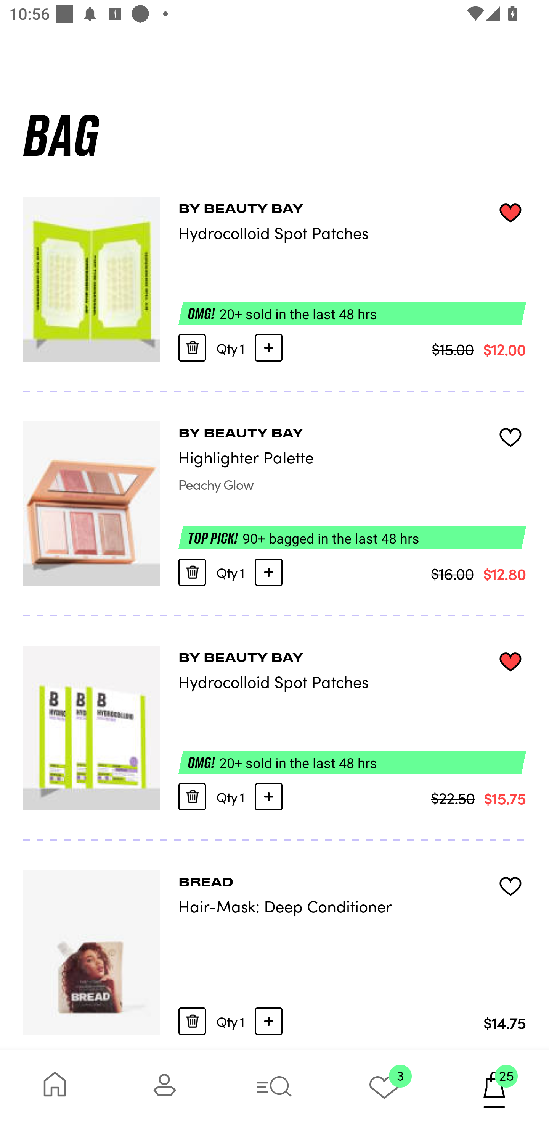 This screenshot has width=549, height=1130. What do you see at coordinates (494, 1090) in the screenshot?
I see `25` at bounding box center [494, 1090].